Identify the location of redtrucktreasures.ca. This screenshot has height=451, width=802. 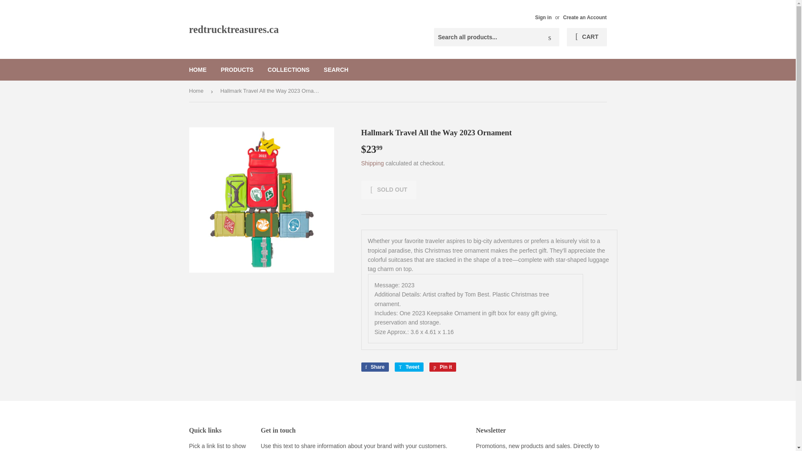
(293, 29).